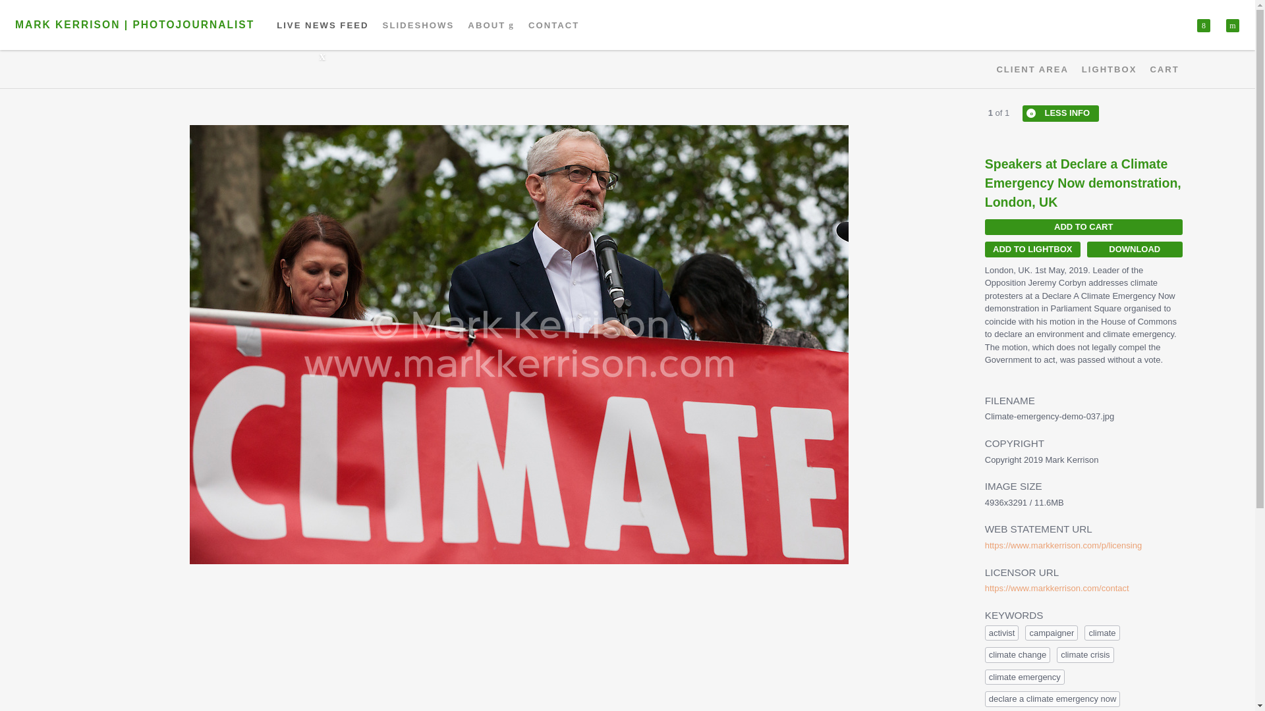 The height and width of the screenshot is (711, 1265). I want to click on Info, so click(1061, 113).